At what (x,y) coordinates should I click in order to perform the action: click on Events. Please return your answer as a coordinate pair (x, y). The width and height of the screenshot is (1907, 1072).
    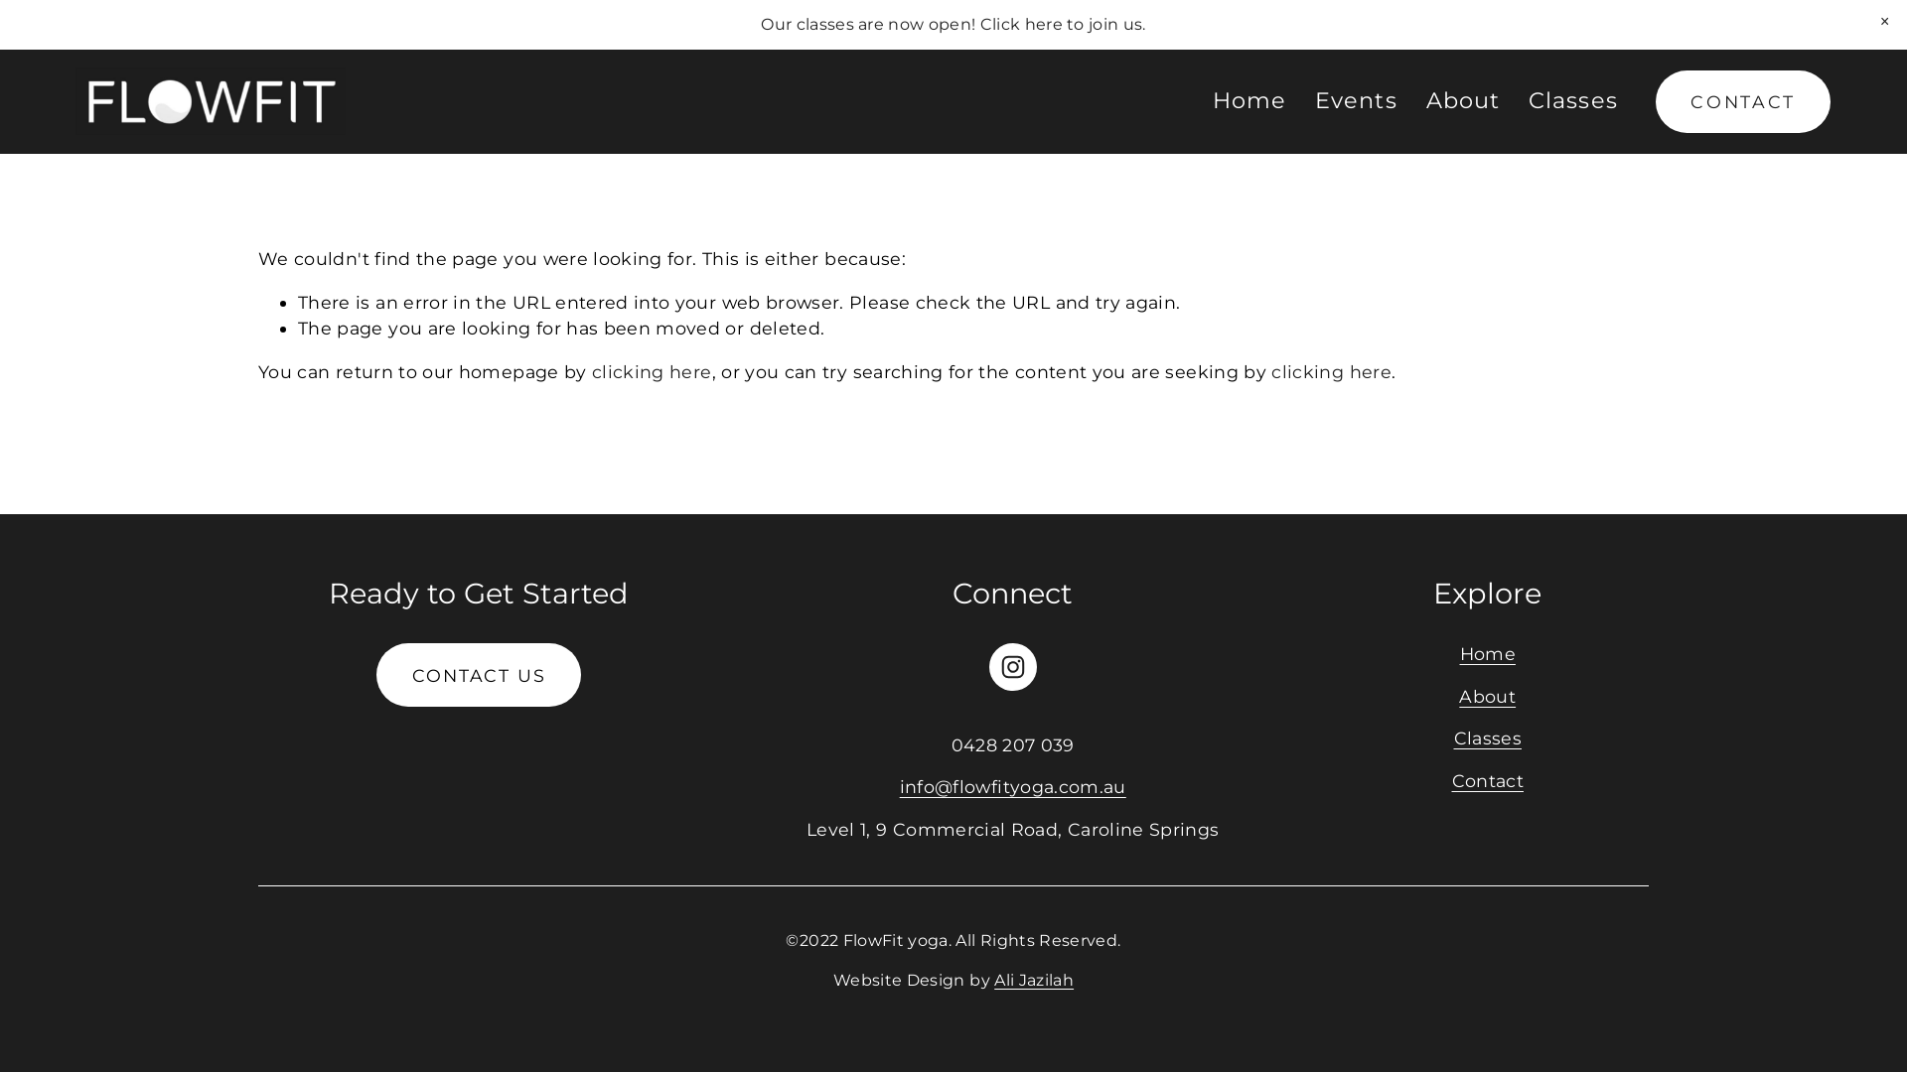
    Looking at the image, I should click on (1357, 101).